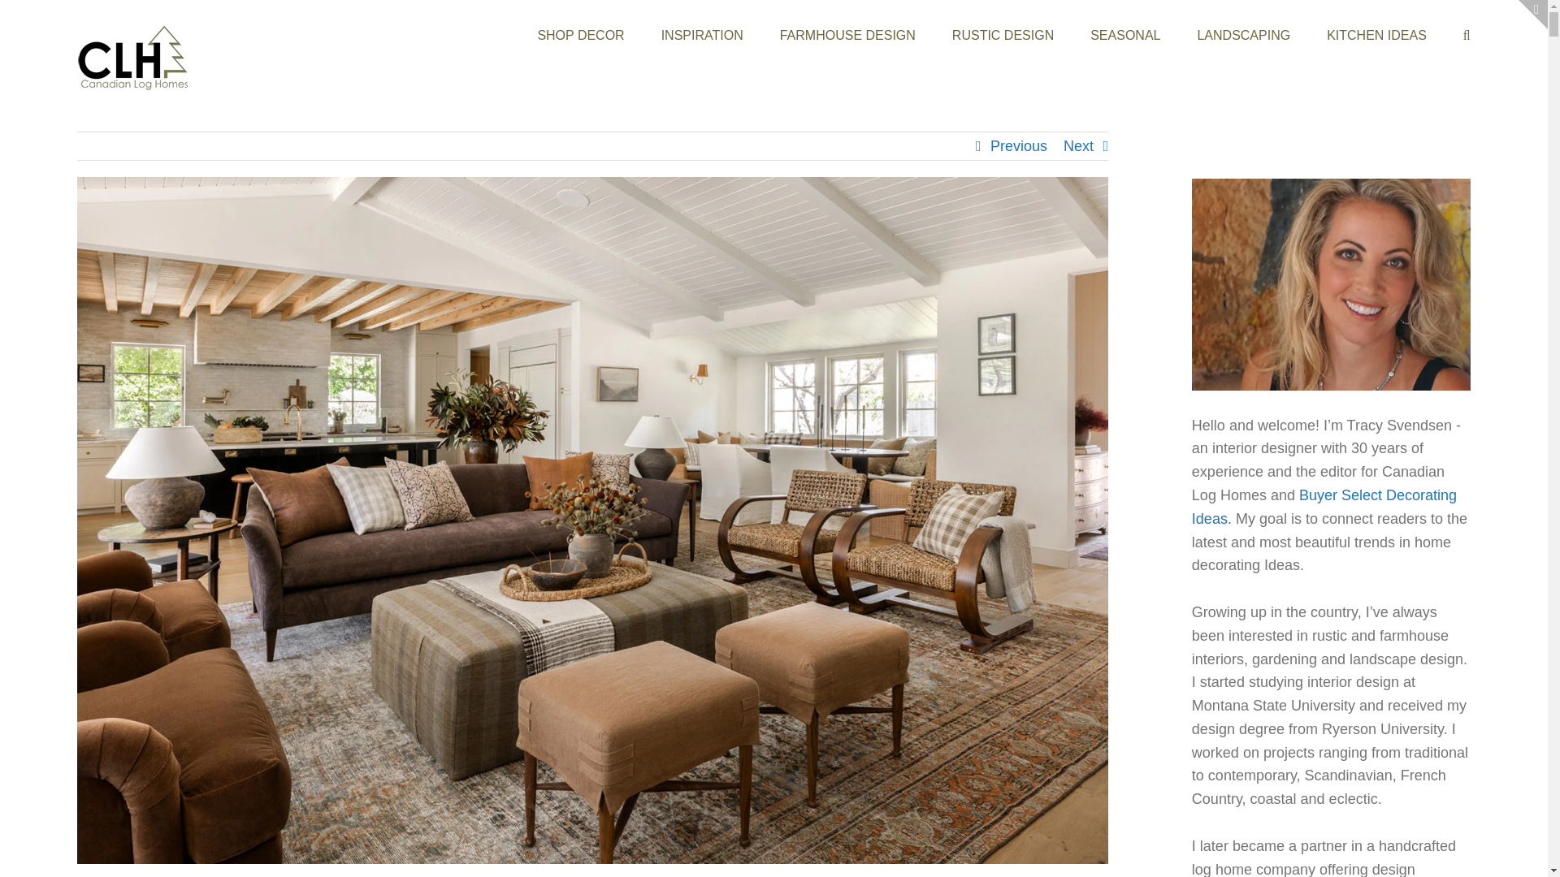 The width and height of the screenshot is (1560, 877). I want to click on RUSTIC DESIGN, so click(1003, 34).